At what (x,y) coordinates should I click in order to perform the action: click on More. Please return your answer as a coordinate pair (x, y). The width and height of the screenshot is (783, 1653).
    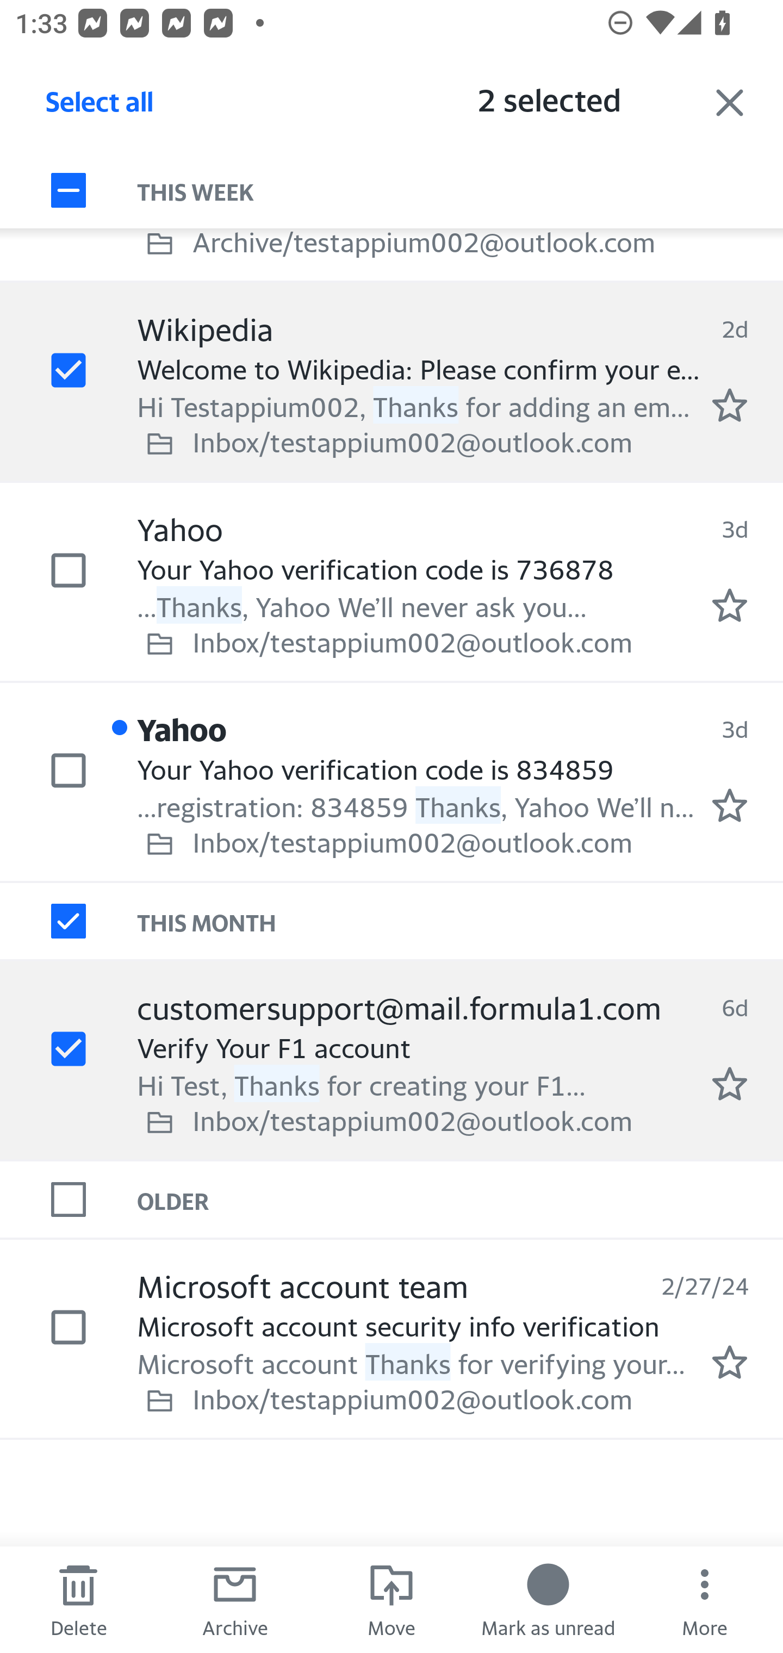
    Looking at the image, I should click on (705, 1600).